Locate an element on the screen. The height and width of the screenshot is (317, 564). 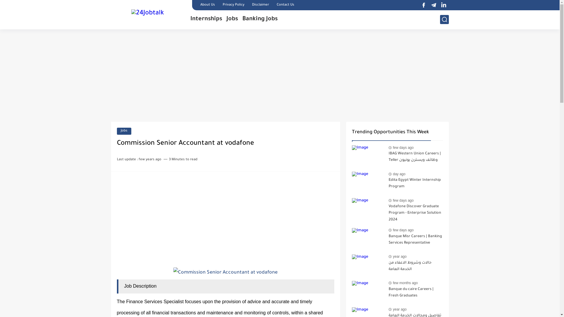
few days ago is located at coordinates (404, 200).